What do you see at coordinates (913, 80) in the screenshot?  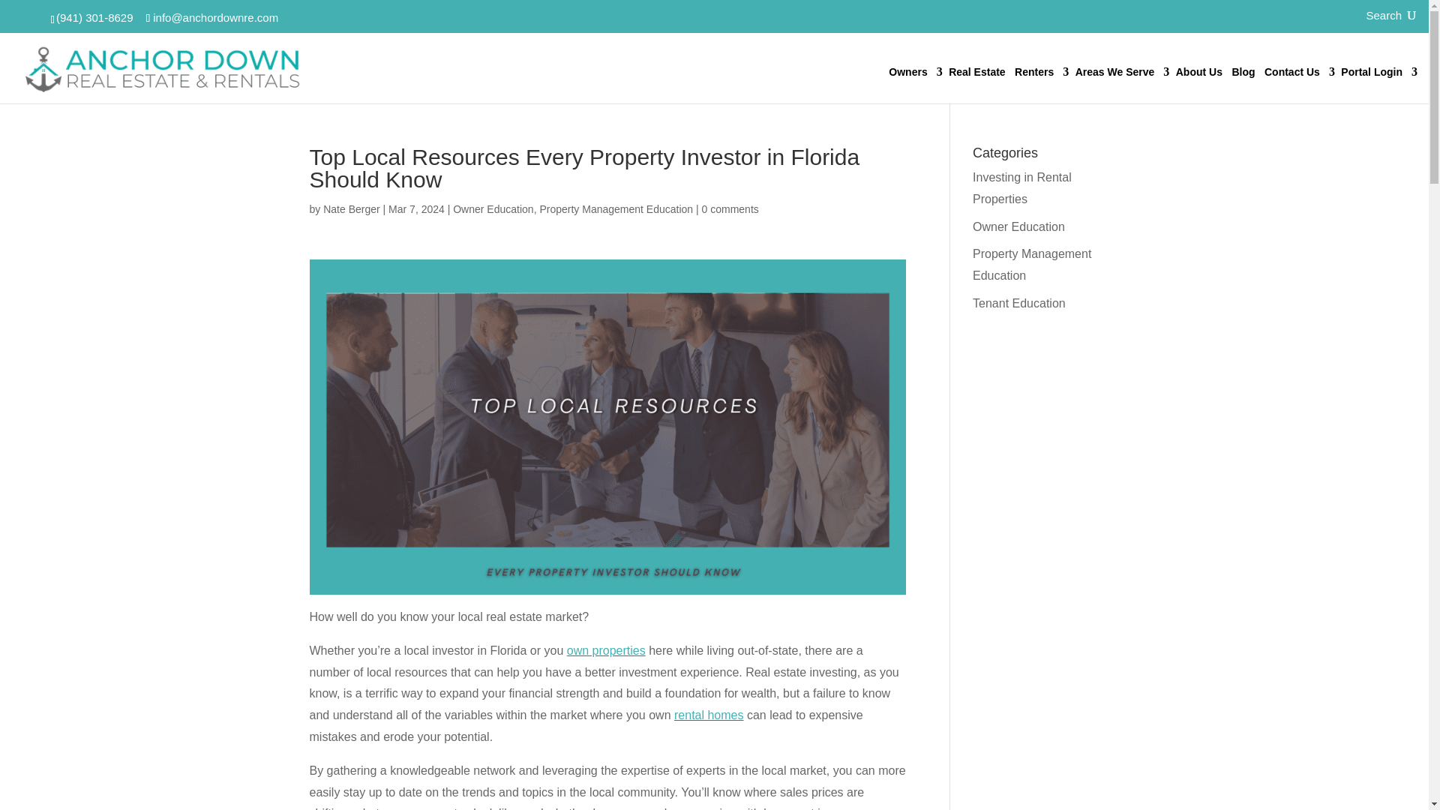 I see `Owners` at bounding box center [913, 80].